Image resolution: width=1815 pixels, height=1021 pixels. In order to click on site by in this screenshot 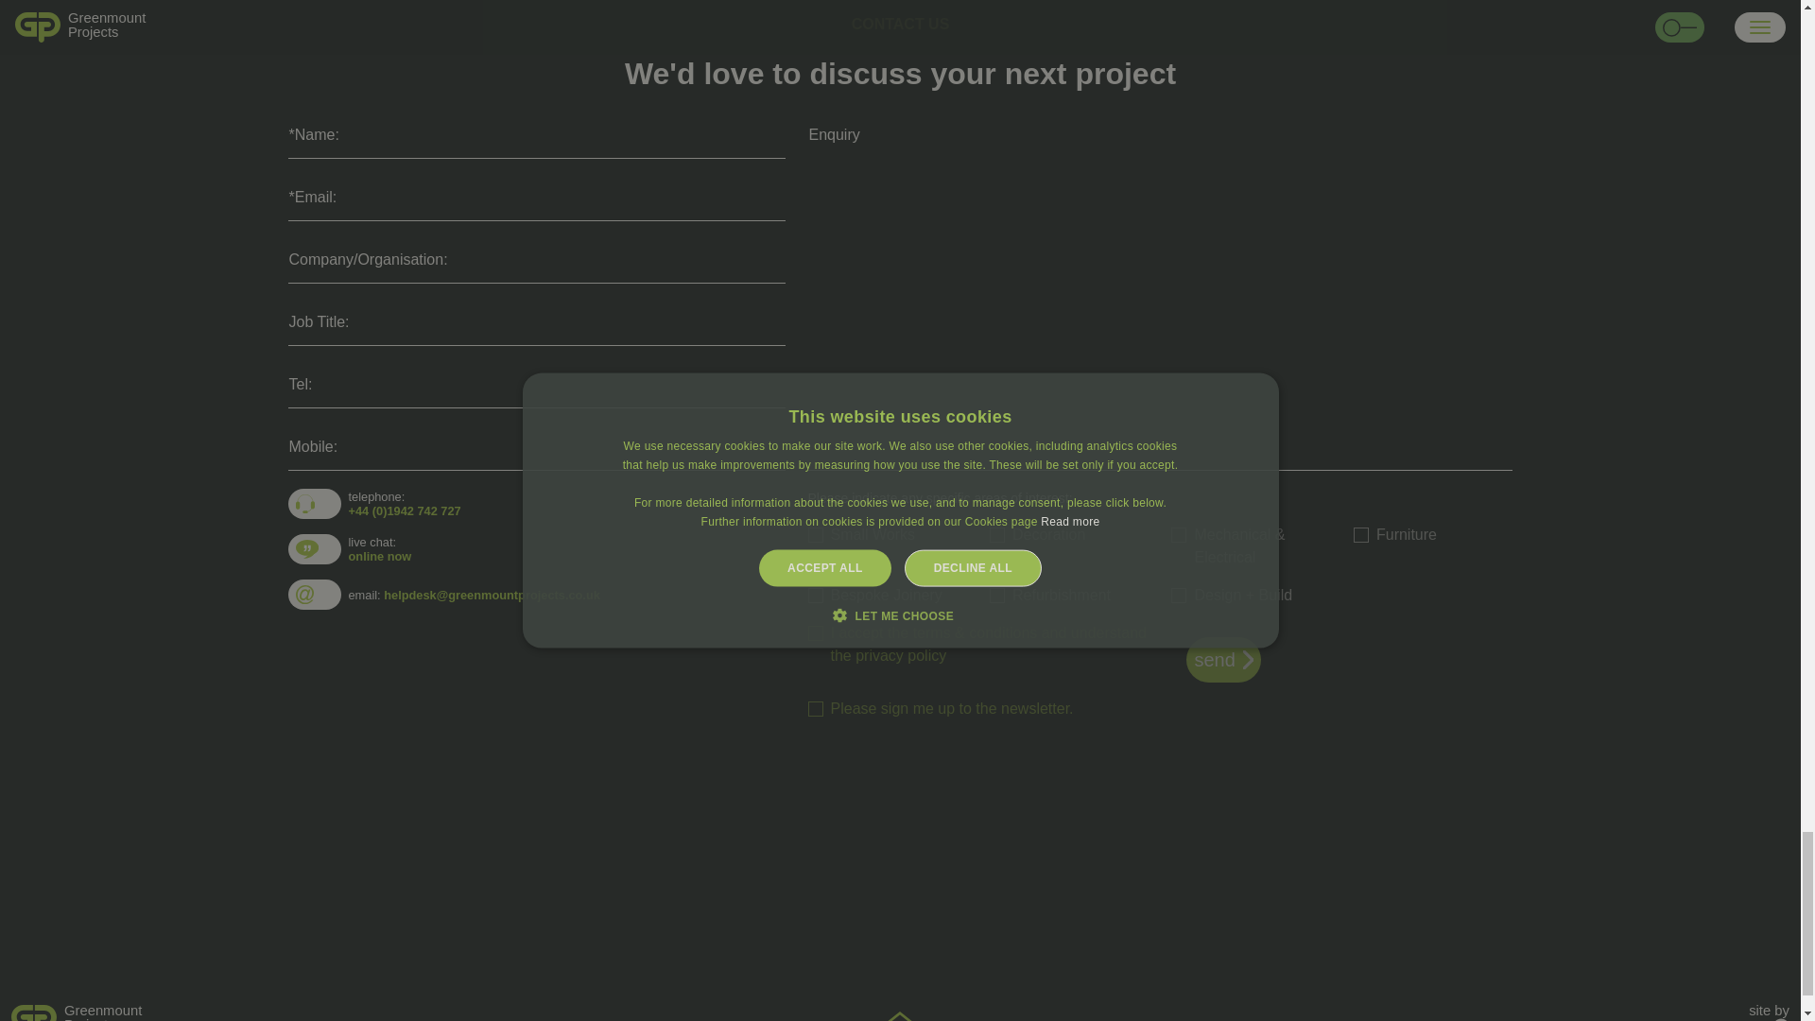, I will do `click(1770, 1012)`.